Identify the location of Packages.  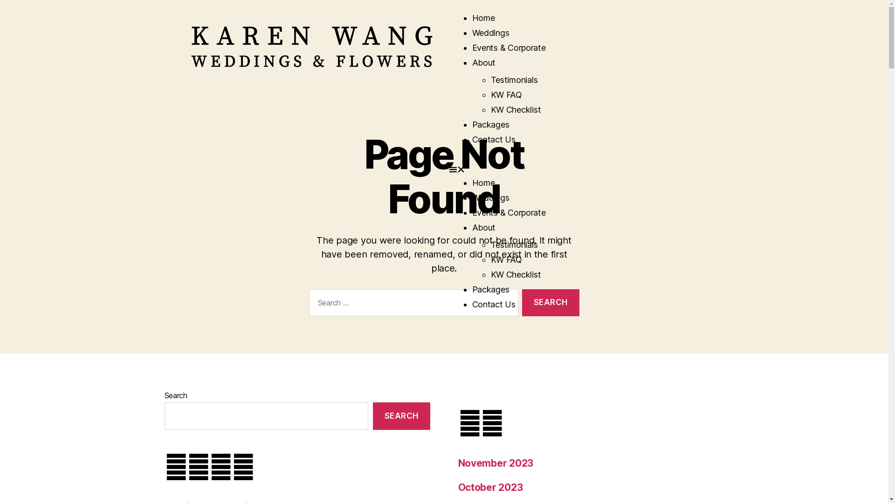
(490, 125).